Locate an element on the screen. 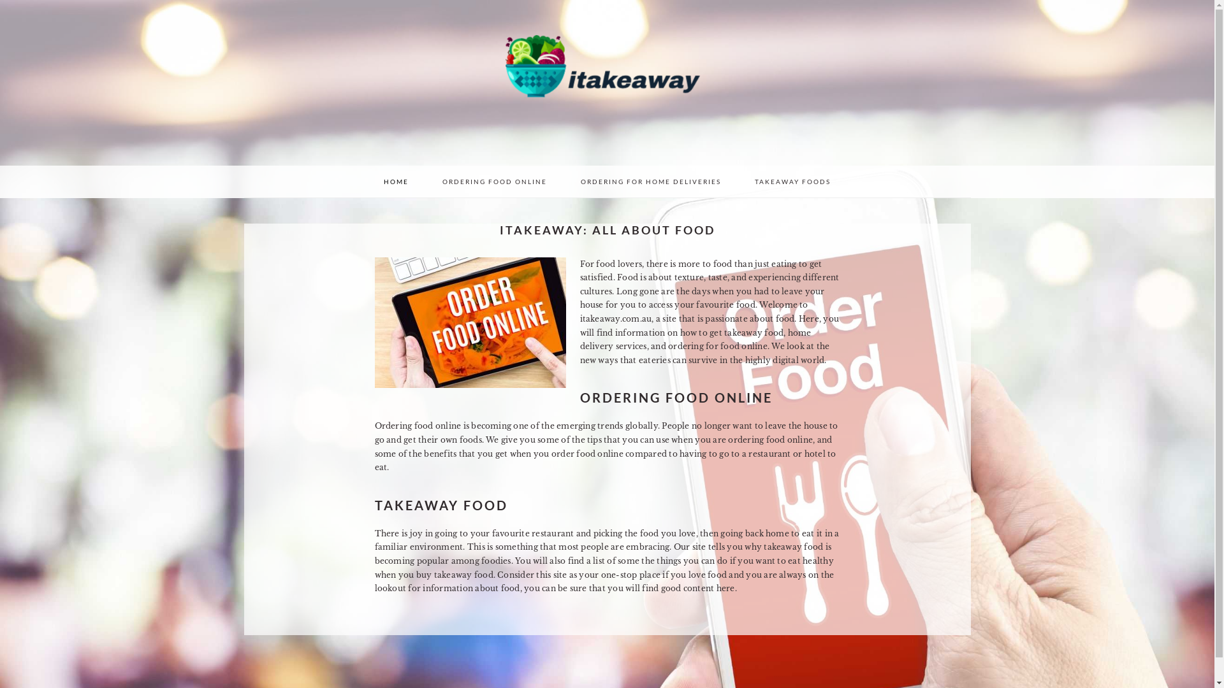 The width and height of the screenshot is (1224, 688). TAKEAWAY FOODS is located at coordinates (793, 182).